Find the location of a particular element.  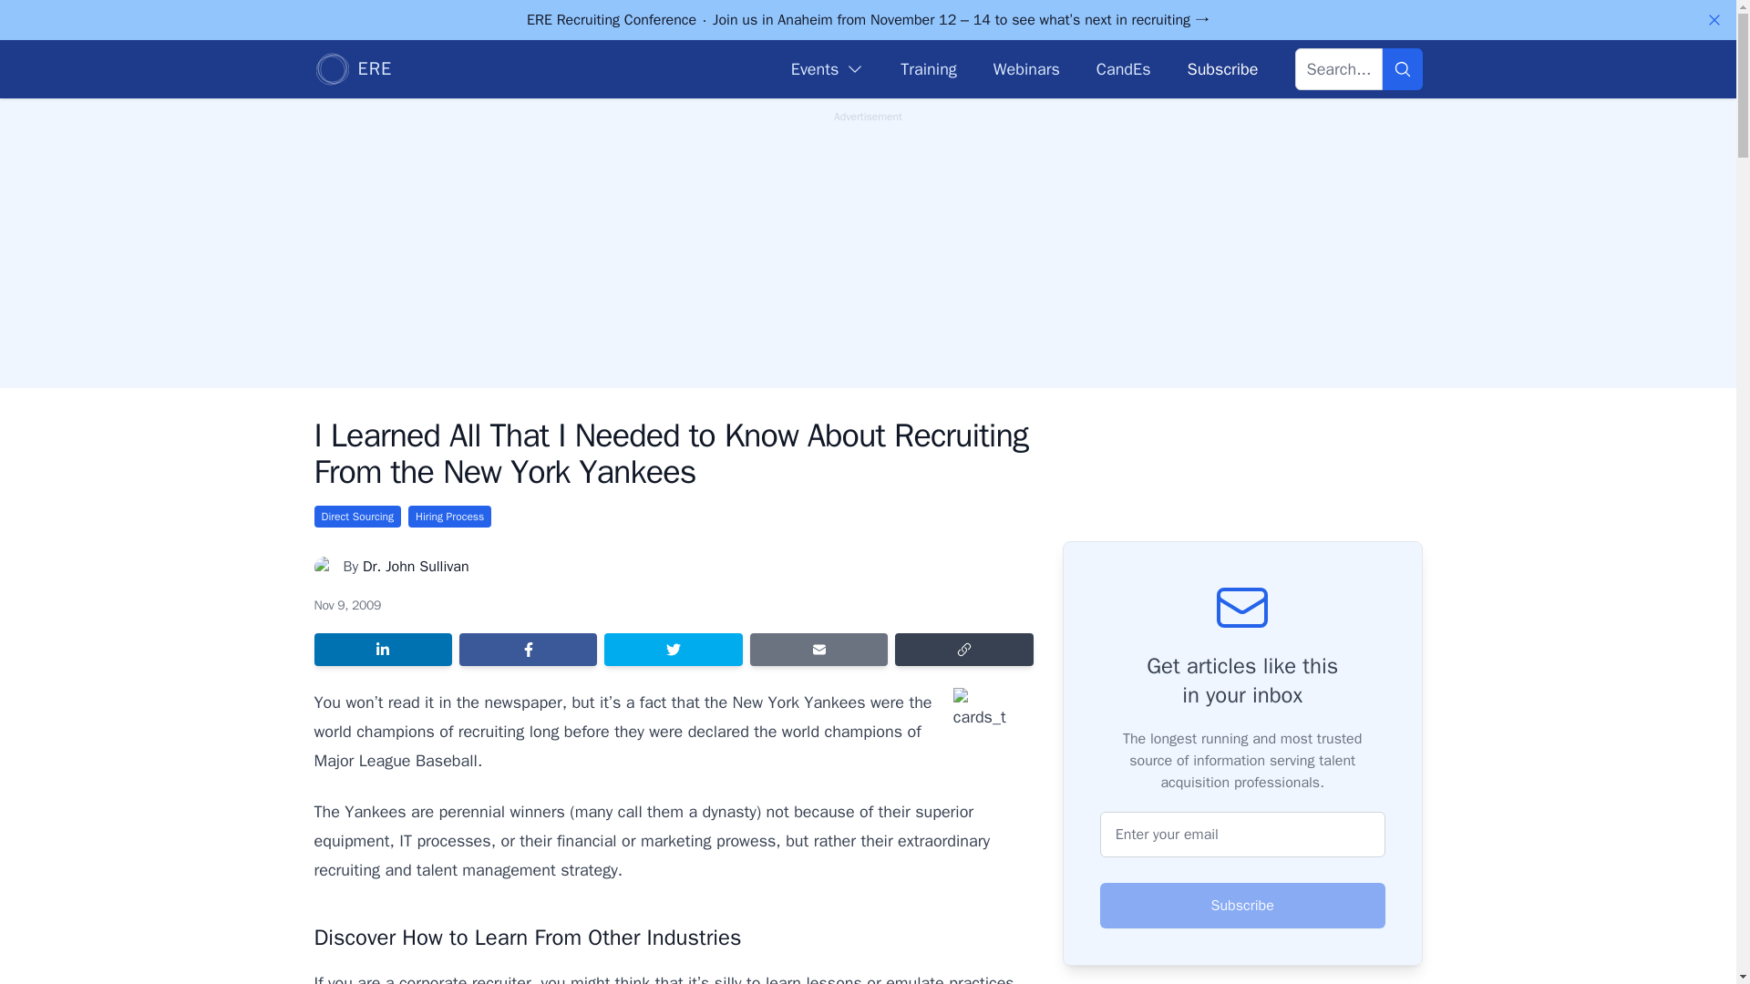

Subscribe is located at coordinates (1243, 906).